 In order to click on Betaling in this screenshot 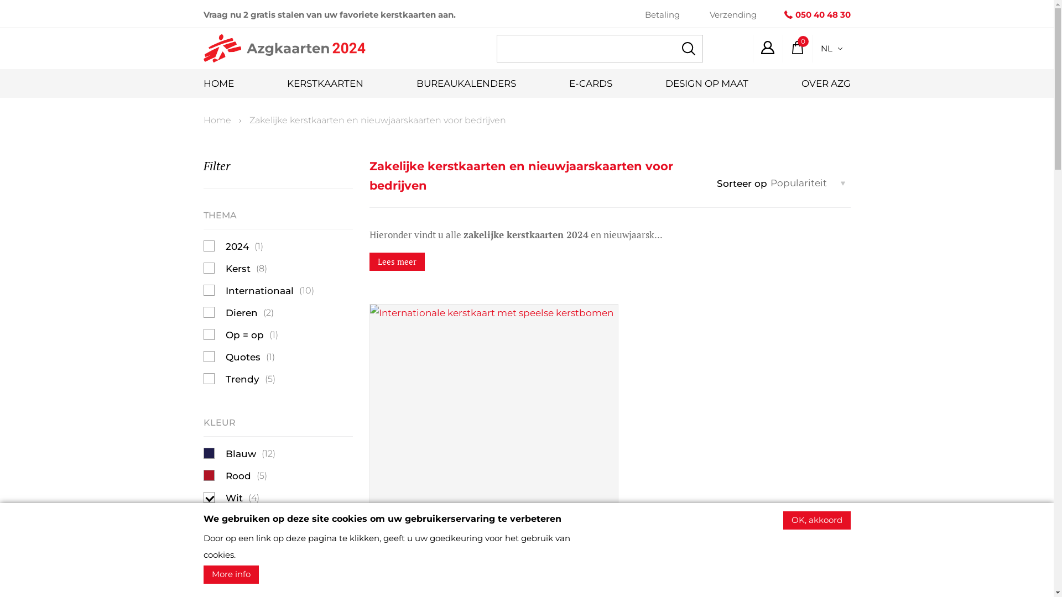, I will do `click(663, 14)`.